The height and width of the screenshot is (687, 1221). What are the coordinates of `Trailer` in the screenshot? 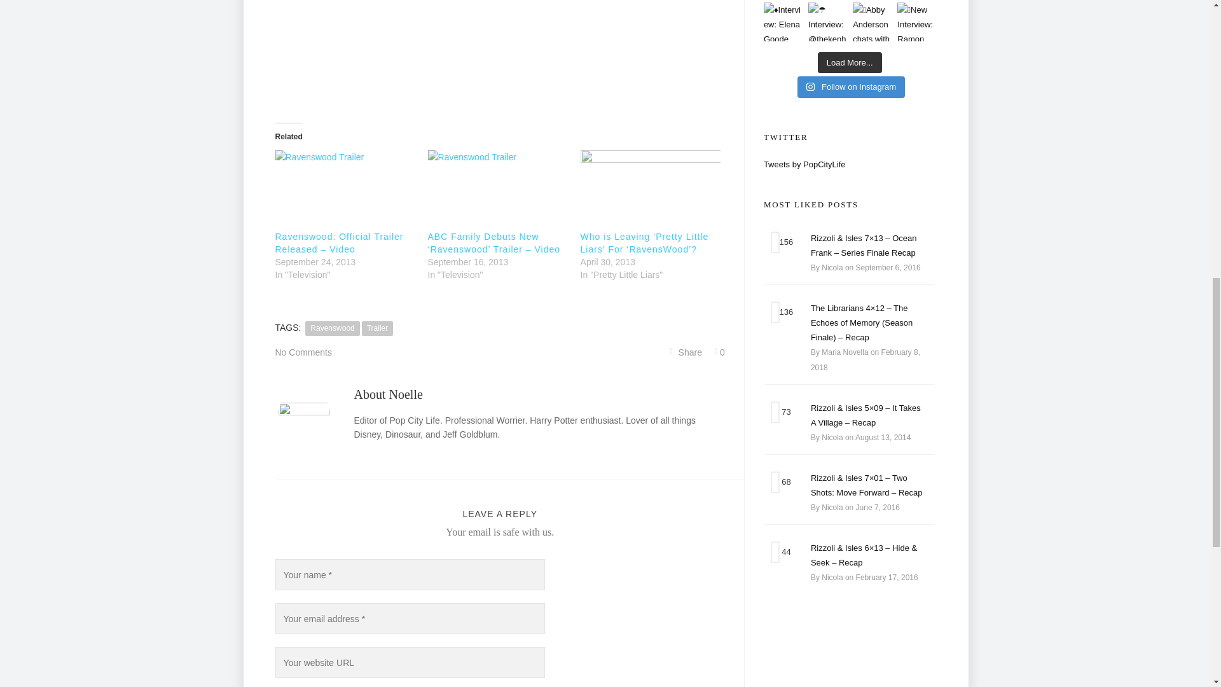 It's located at (377, 328).